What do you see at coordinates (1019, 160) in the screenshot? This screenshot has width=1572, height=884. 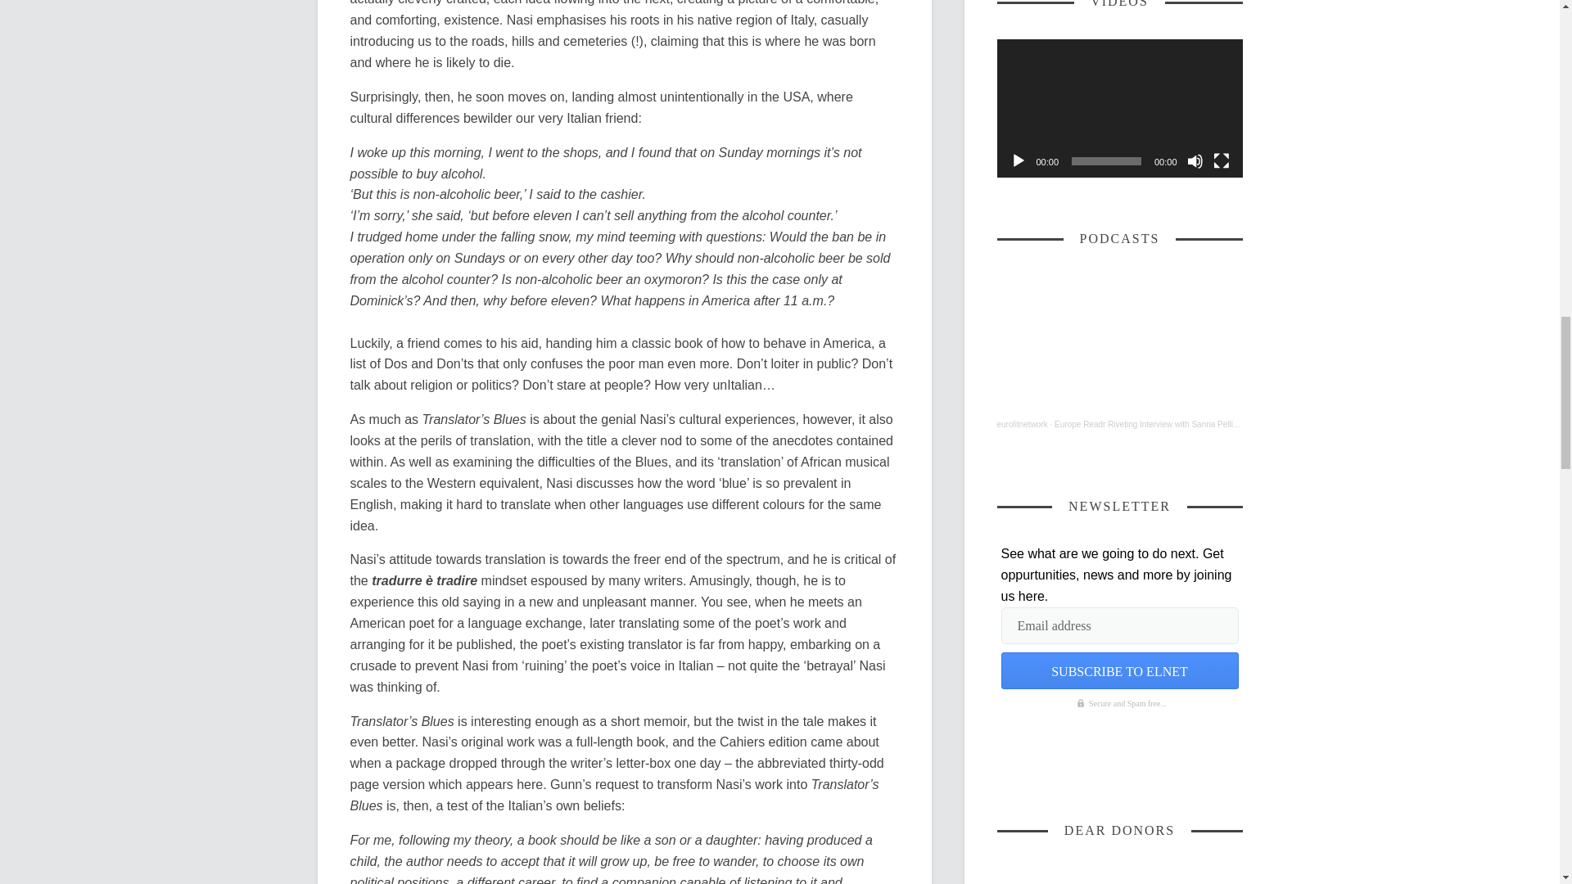 I see `Play` at bounding box center [1019, 160].